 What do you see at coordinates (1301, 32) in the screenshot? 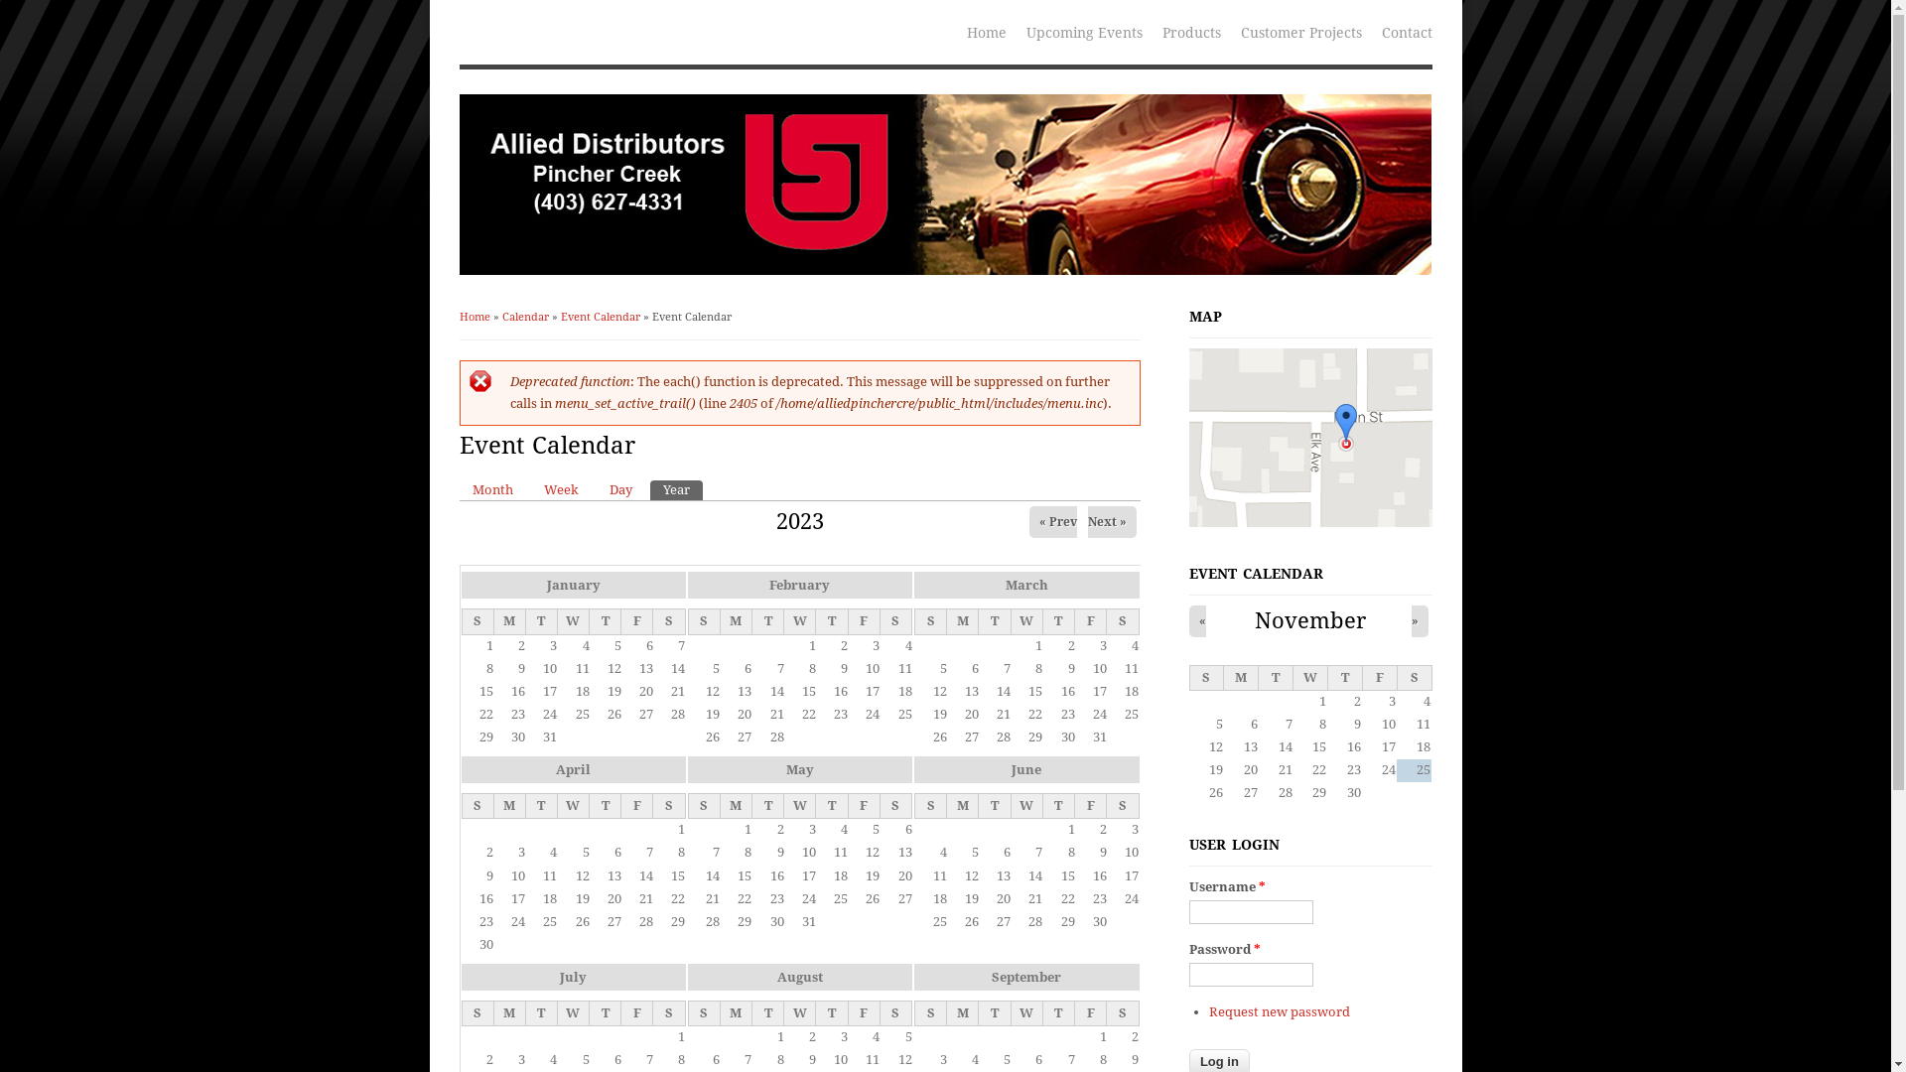
I see `Customer Projects` at bounding box center [1301, 32].